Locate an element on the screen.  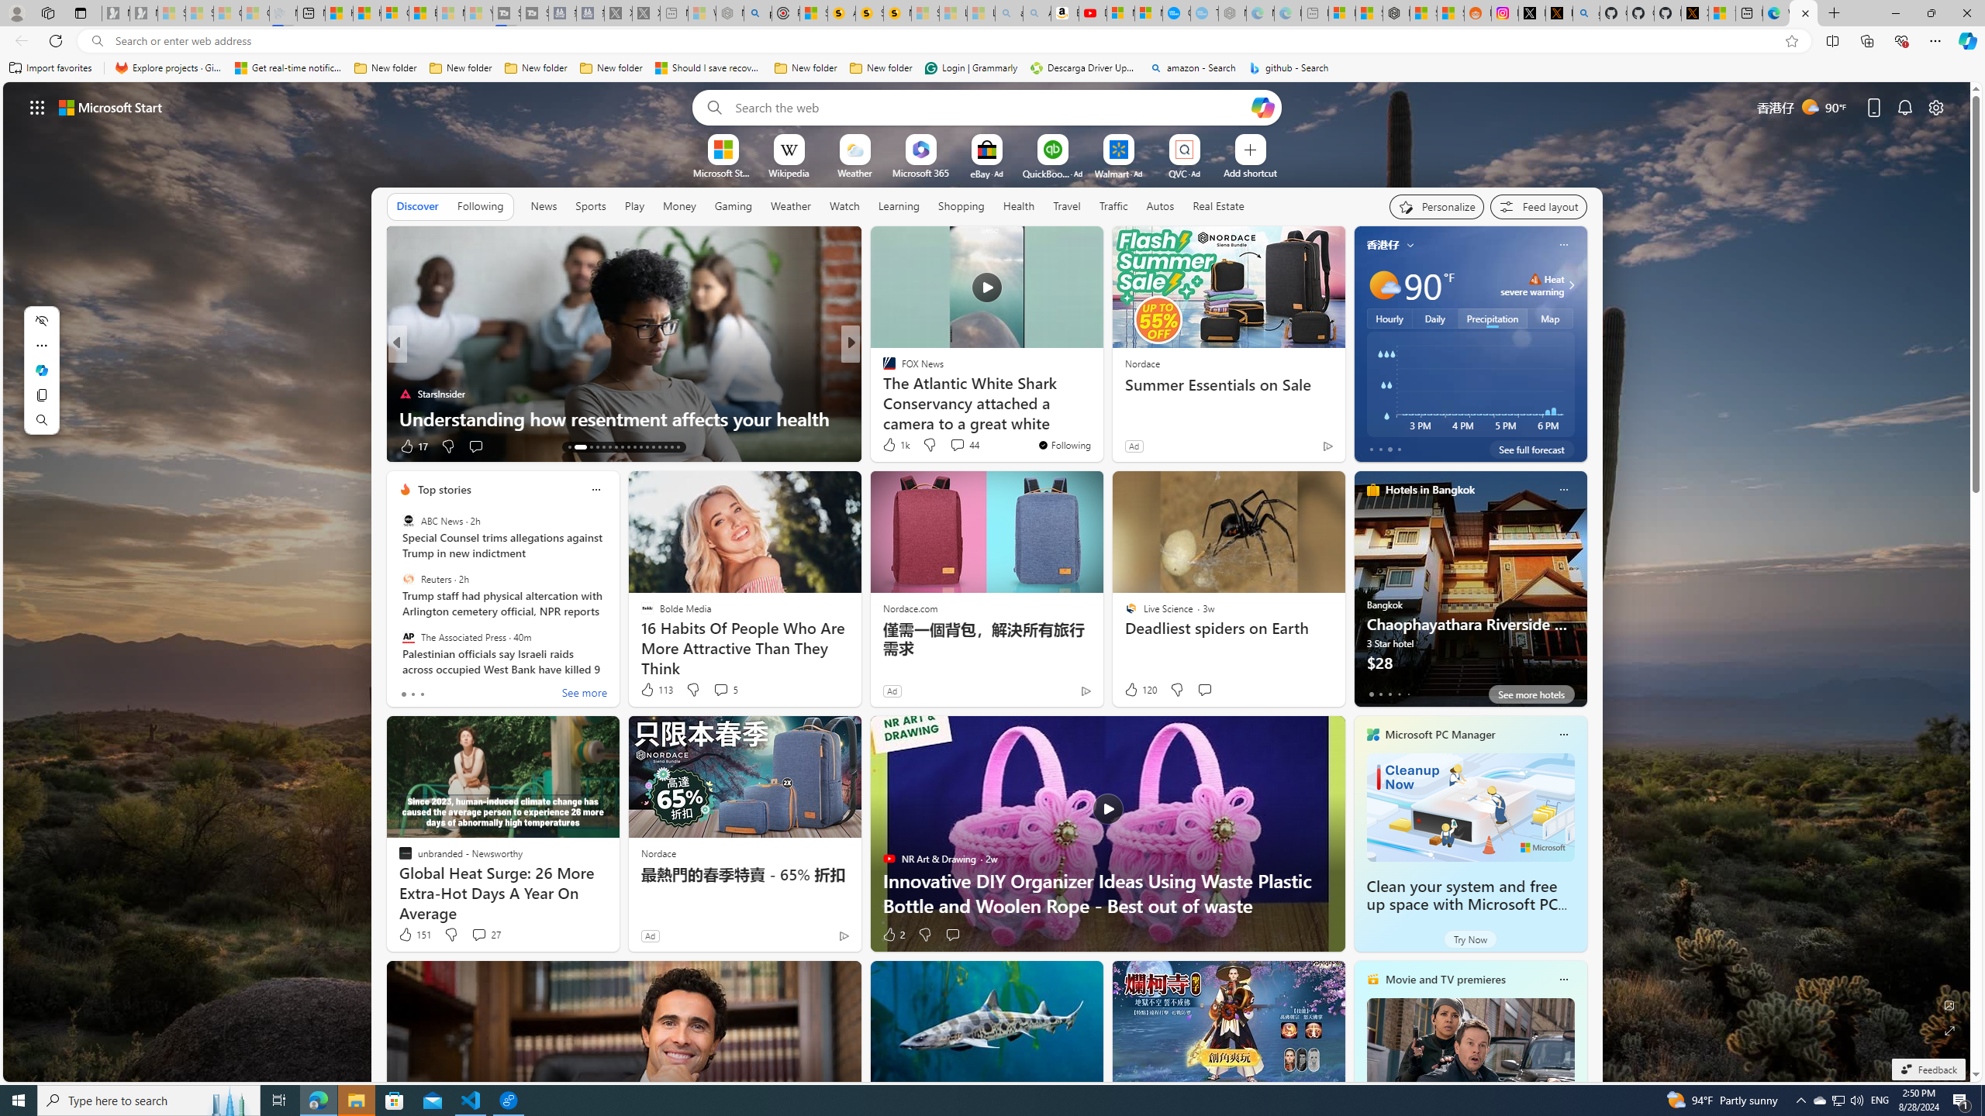
113 Like is located at coordinates (656, 690).